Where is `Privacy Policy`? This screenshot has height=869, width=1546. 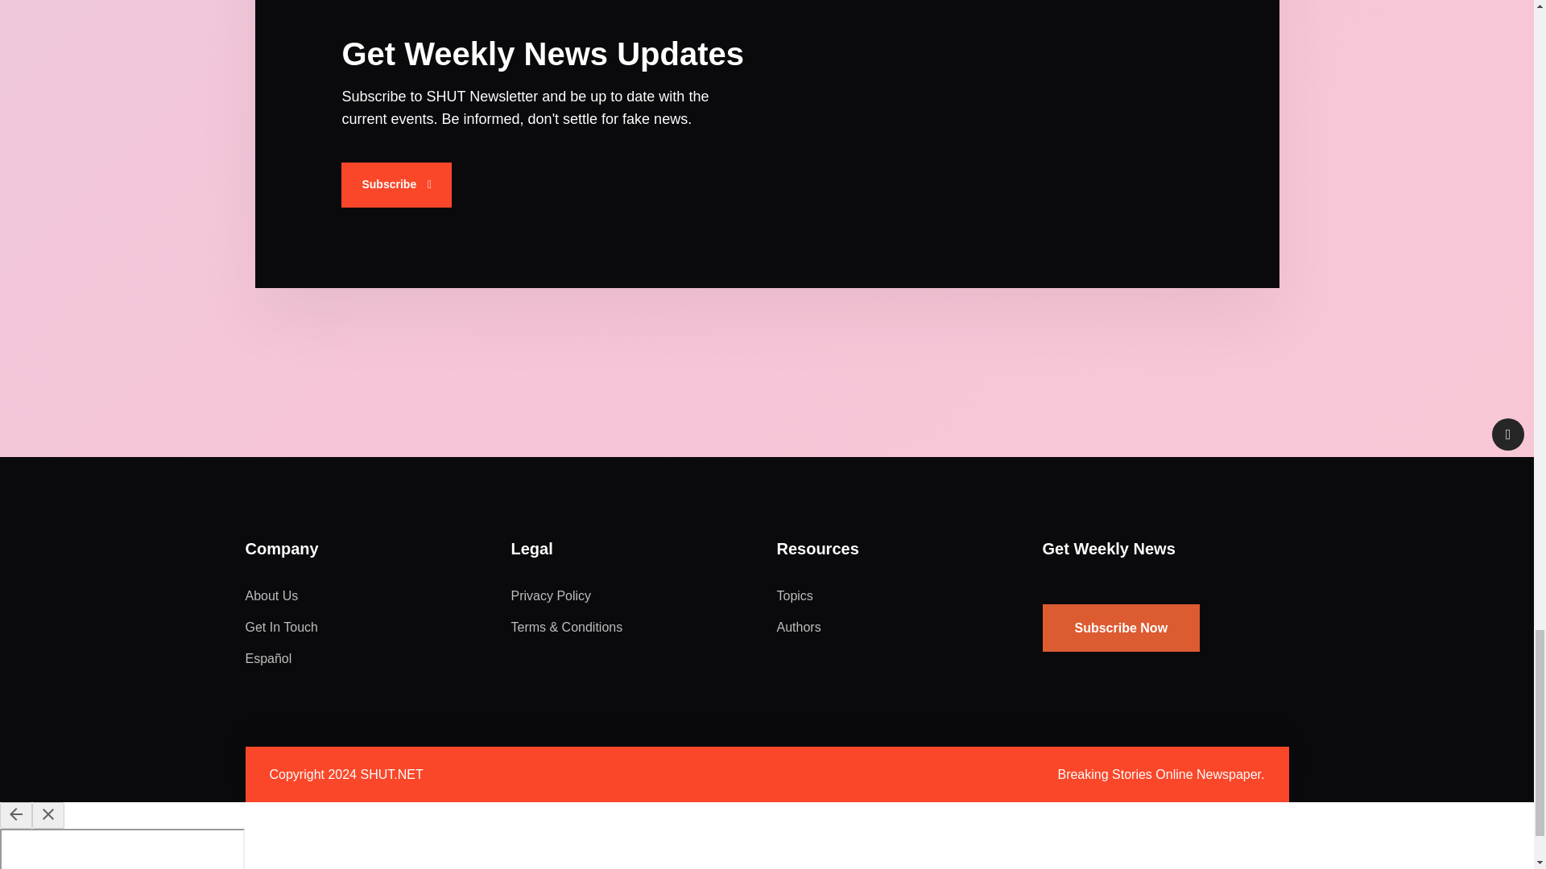 Privacy Policy is located at coordinates (550, 595).